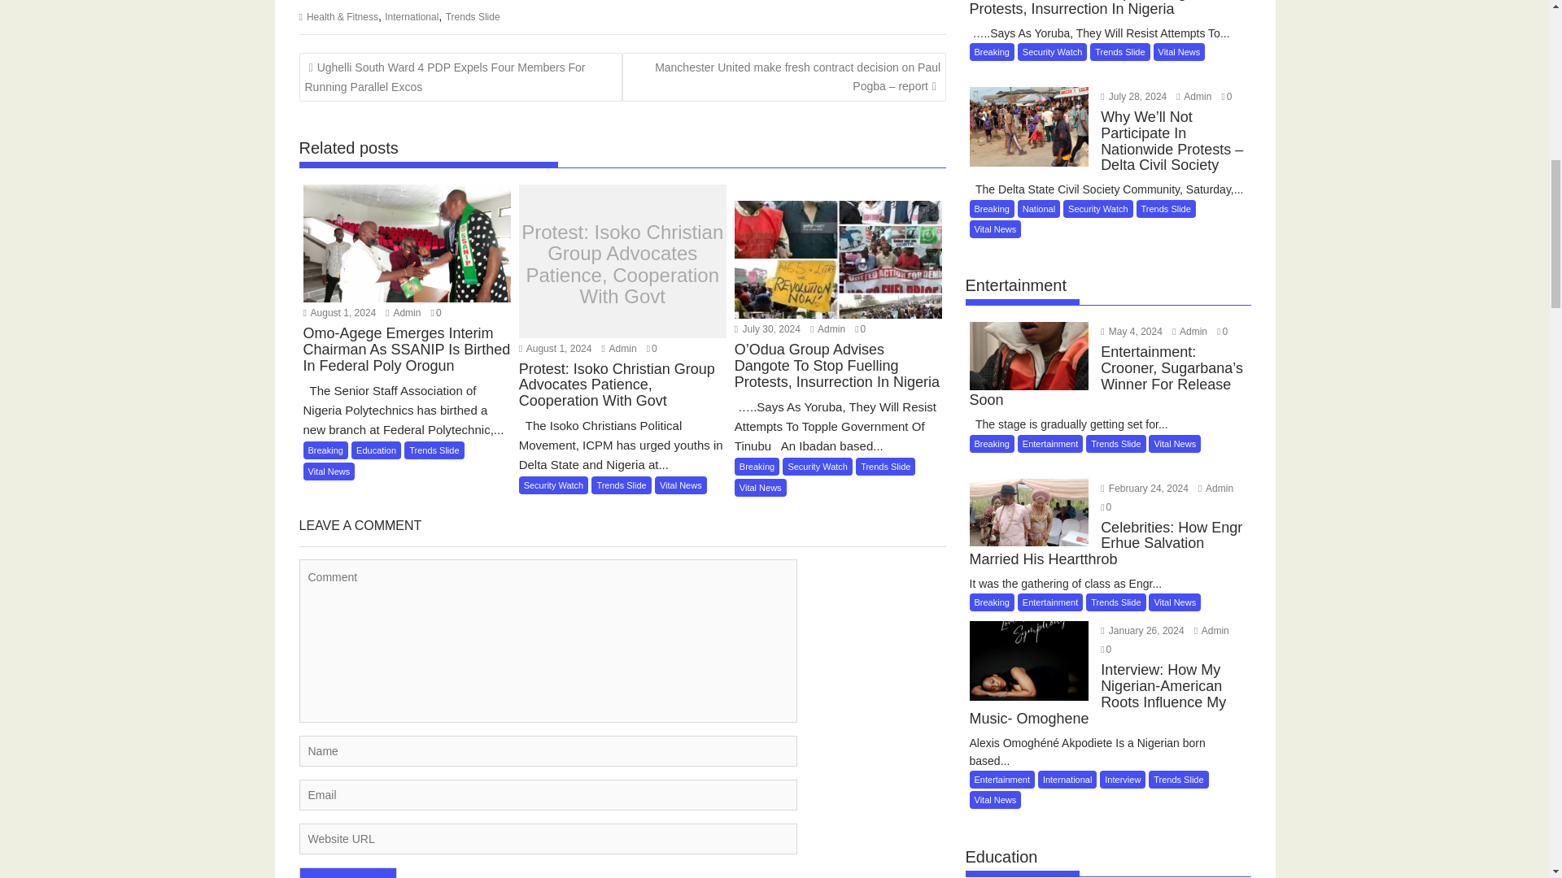  What do you see at coordinates (325, 450) in the screenshot?
I see `Breaking` at bounding box center [325, 450].